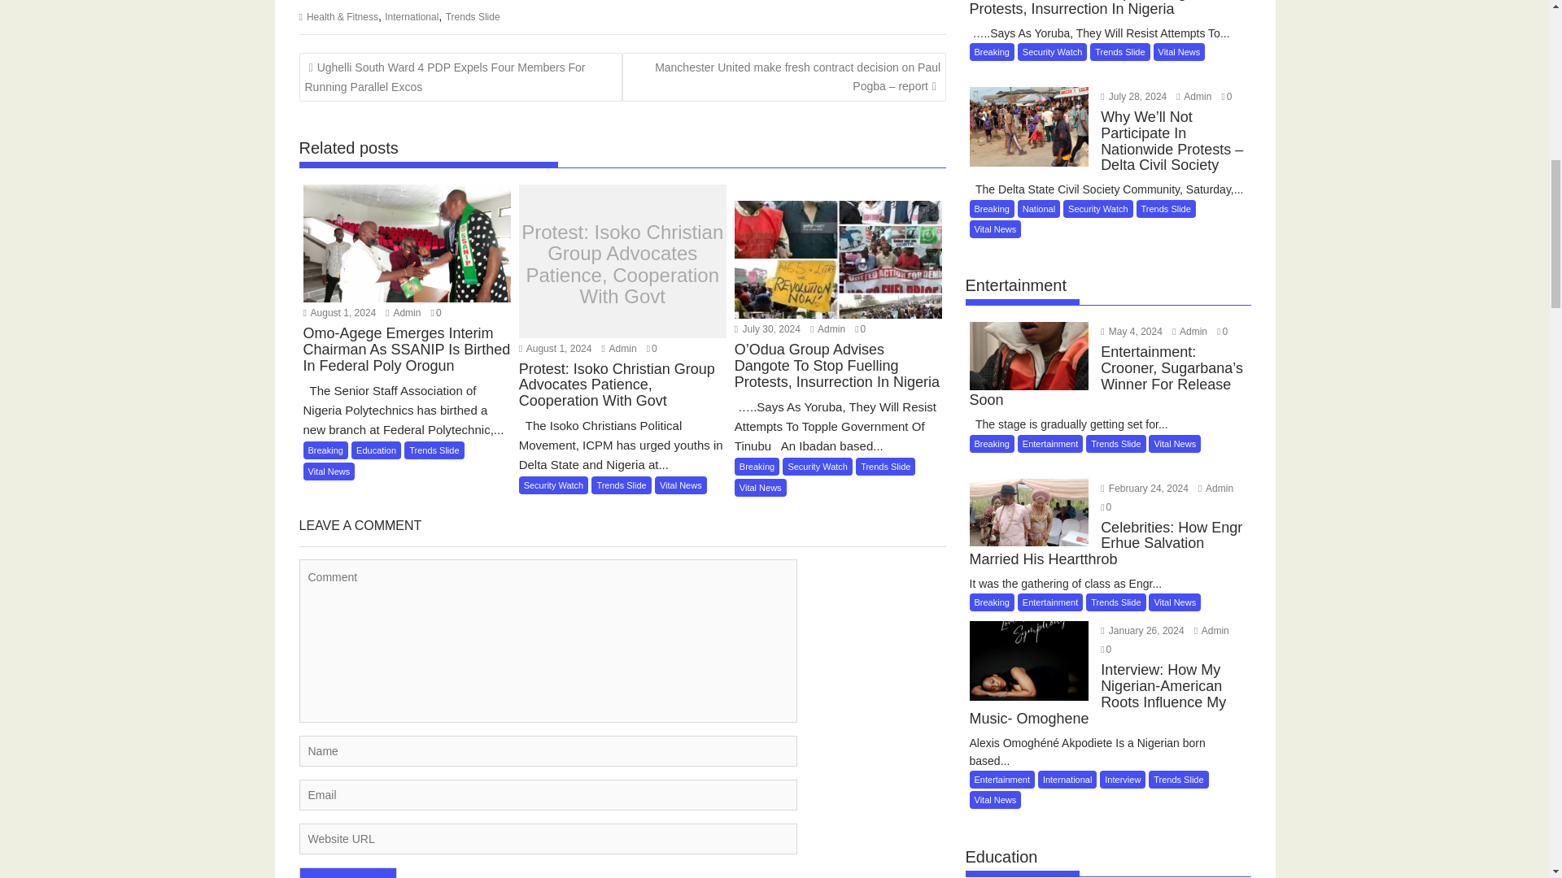  What do you see at coordinates (325, 450) in the screenshot?
I see `Breaking` at bounding box center [325, 450].